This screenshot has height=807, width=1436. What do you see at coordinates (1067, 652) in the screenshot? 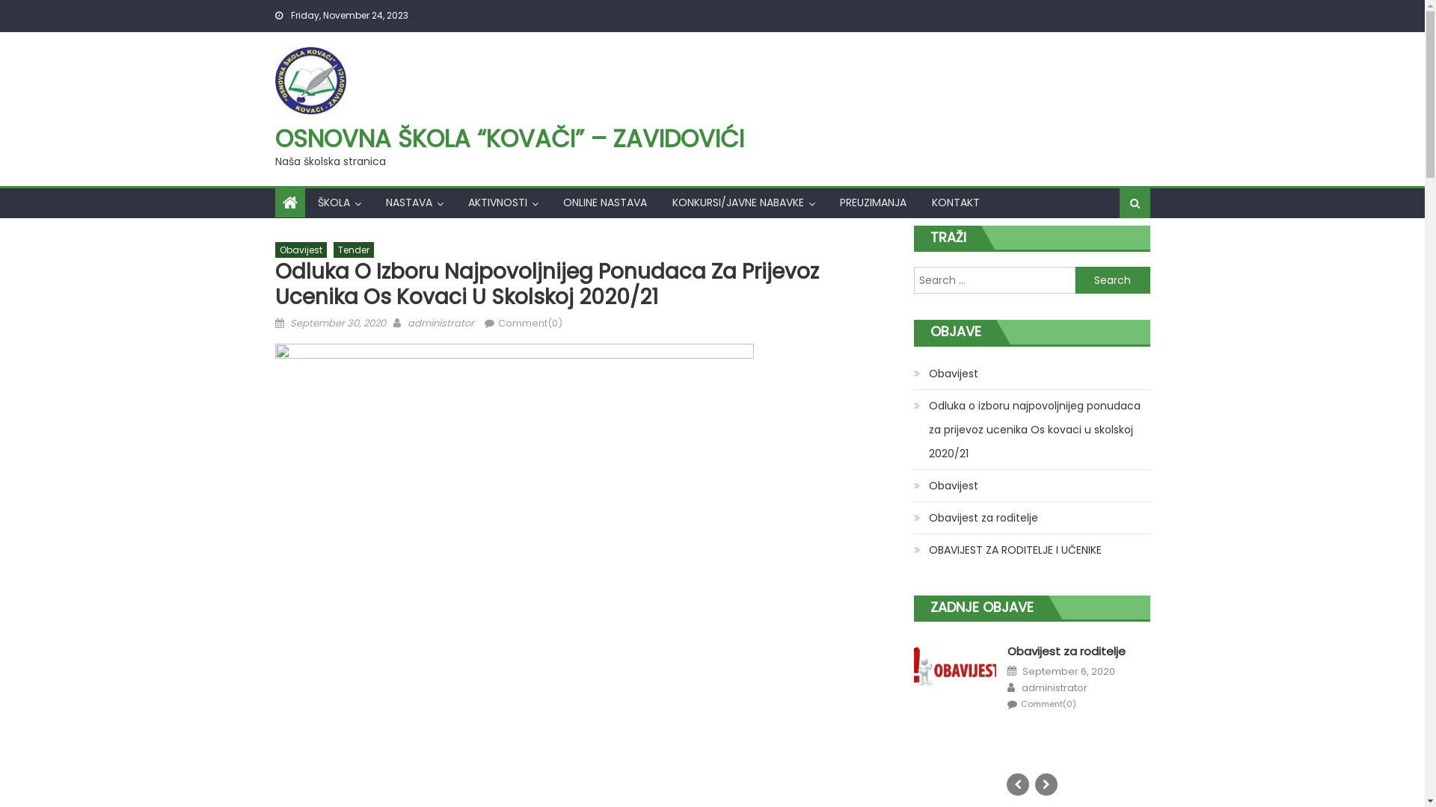
I see `Obavijest za roditelje` at bounding box center [1067, 652].